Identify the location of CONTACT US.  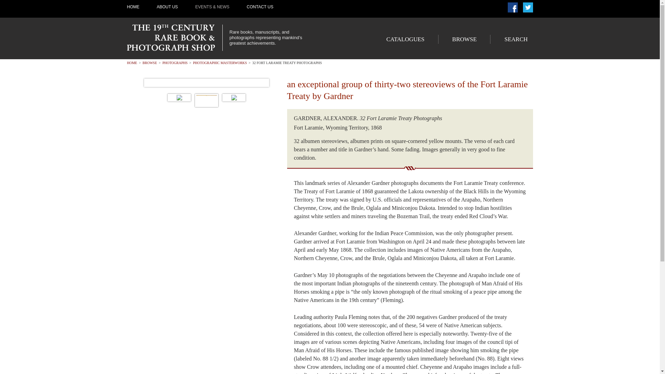
(260, 7).